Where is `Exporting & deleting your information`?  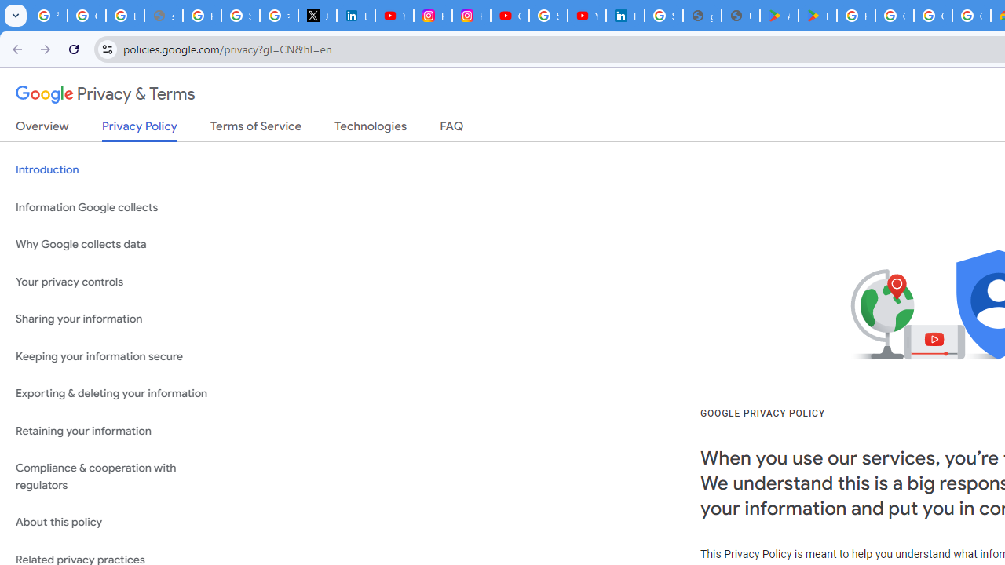 Exporting & deleting your information is located at coordinates (119, 394).